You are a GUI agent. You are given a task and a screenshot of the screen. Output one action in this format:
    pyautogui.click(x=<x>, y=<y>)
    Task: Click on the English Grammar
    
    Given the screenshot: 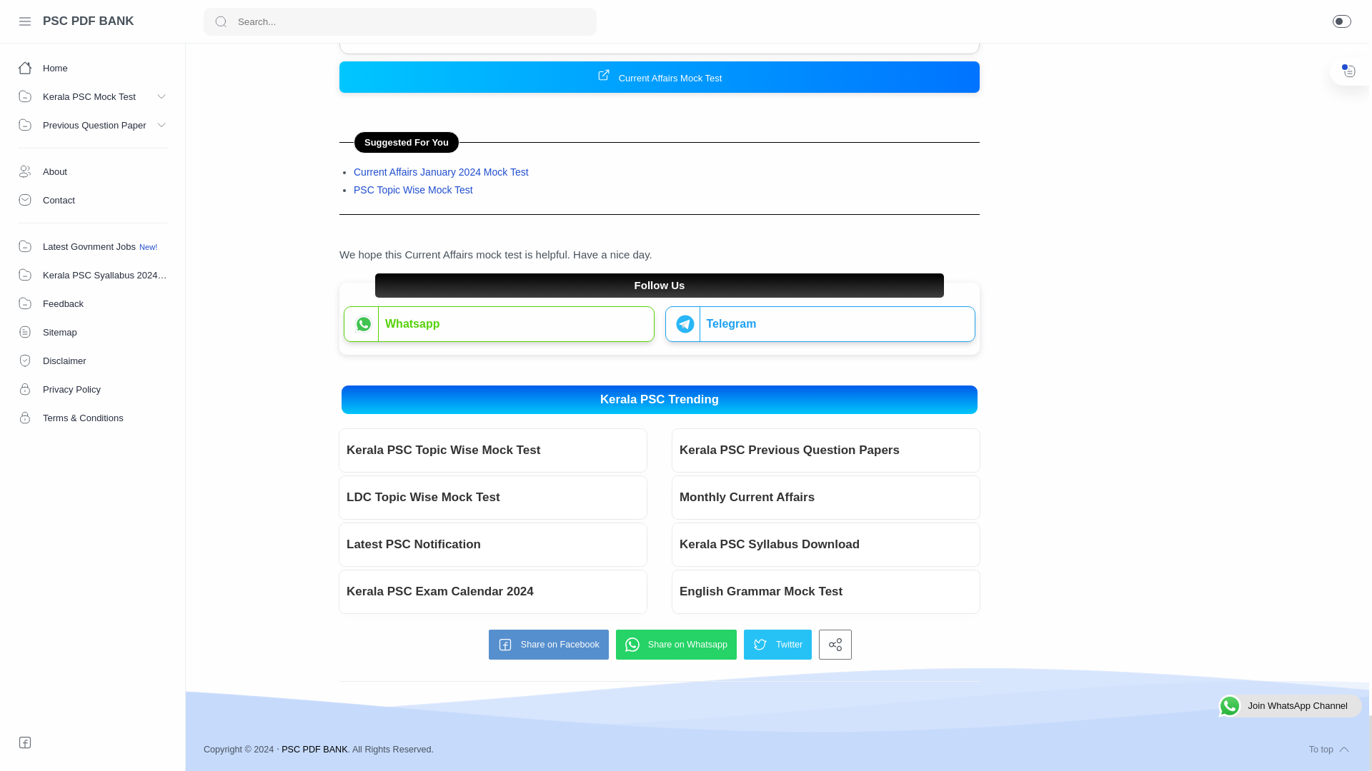 What is the action you would take?
    pyautogui.click(x=826, y=591)
    